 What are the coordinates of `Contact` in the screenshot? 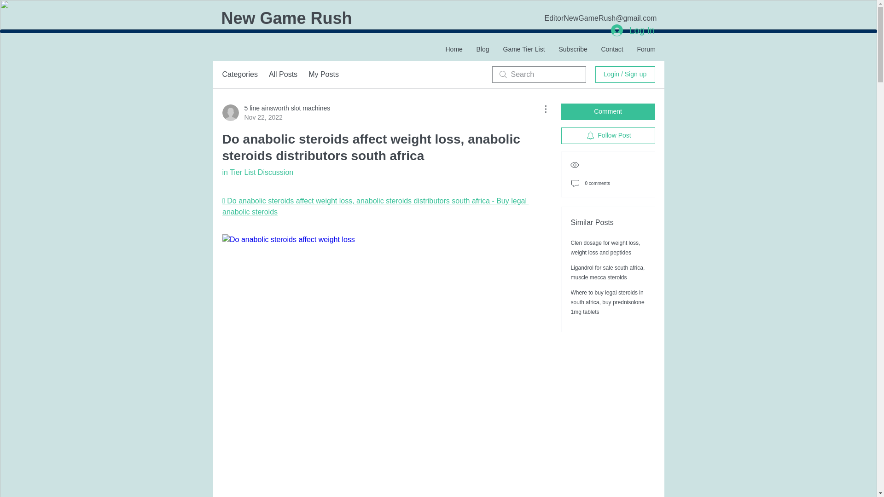 It's located at (611, 49).